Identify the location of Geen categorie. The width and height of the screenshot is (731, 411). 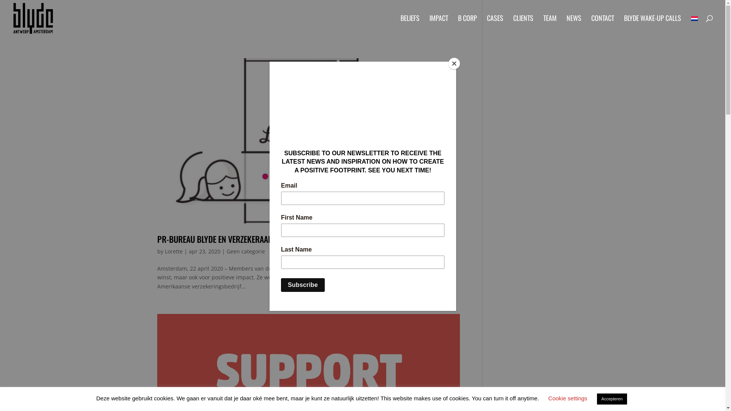
(245, 251).